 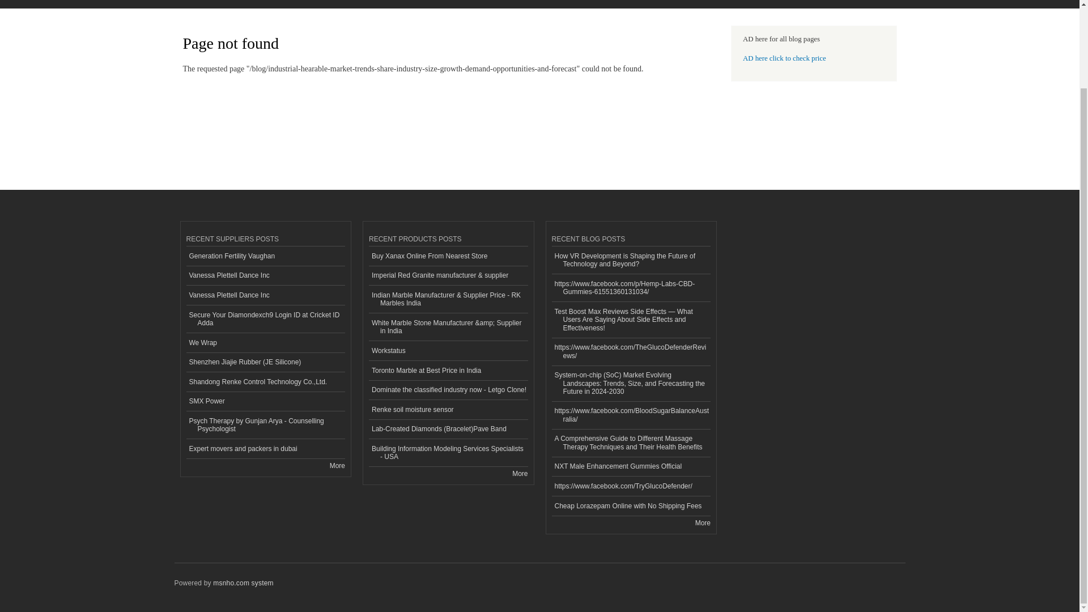 What do you see at coordinates (265, 382) in the screenshot?
I see `Shandong Renke Control Technology Co.,Ltd.` at bounding box center [265, 382].